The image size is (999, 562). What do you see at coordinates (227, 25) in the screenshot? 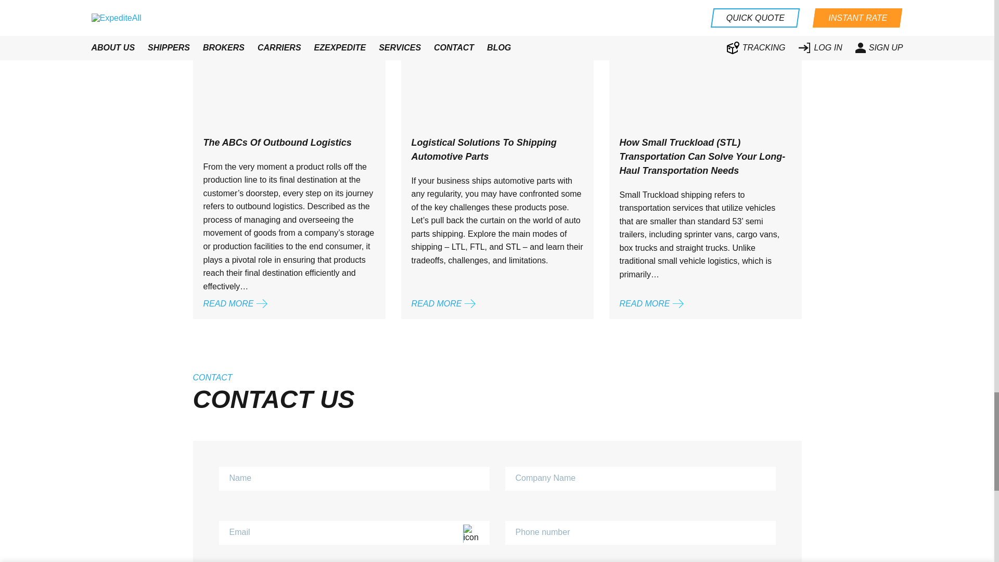
I see `expedite all-fleet` at bounding box center [227, 25].